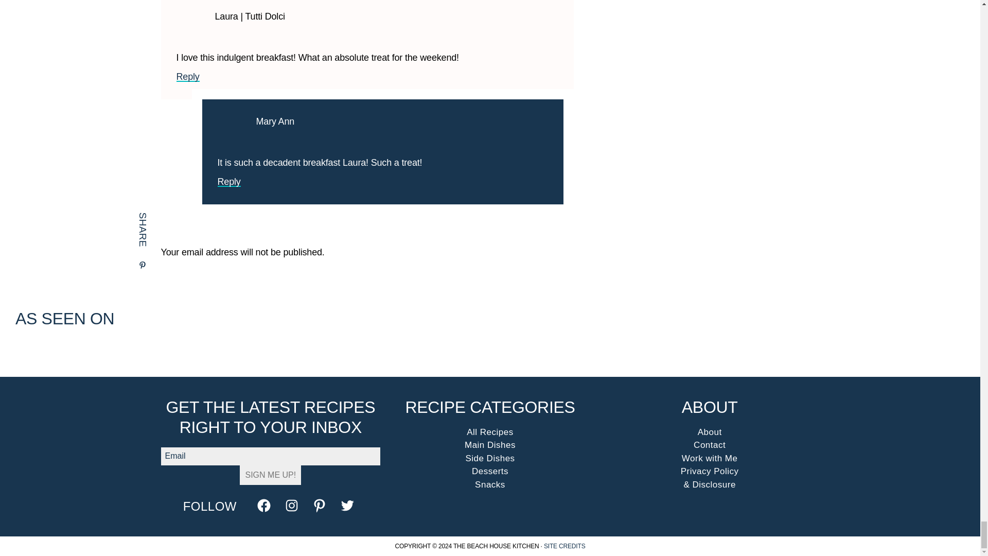 This screenshot has width=988, height=556. What do you see at coordinates (271, 475) in the screenshot?
I see `SIGN ME UP!` at bounding box center [271, 475].